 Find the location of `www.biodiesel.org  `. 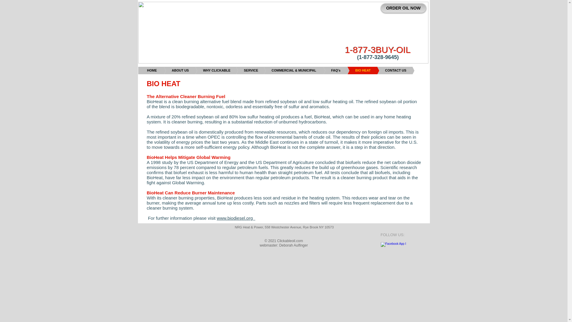

www.biodiesel.org   is located at coordinates (236, 218).